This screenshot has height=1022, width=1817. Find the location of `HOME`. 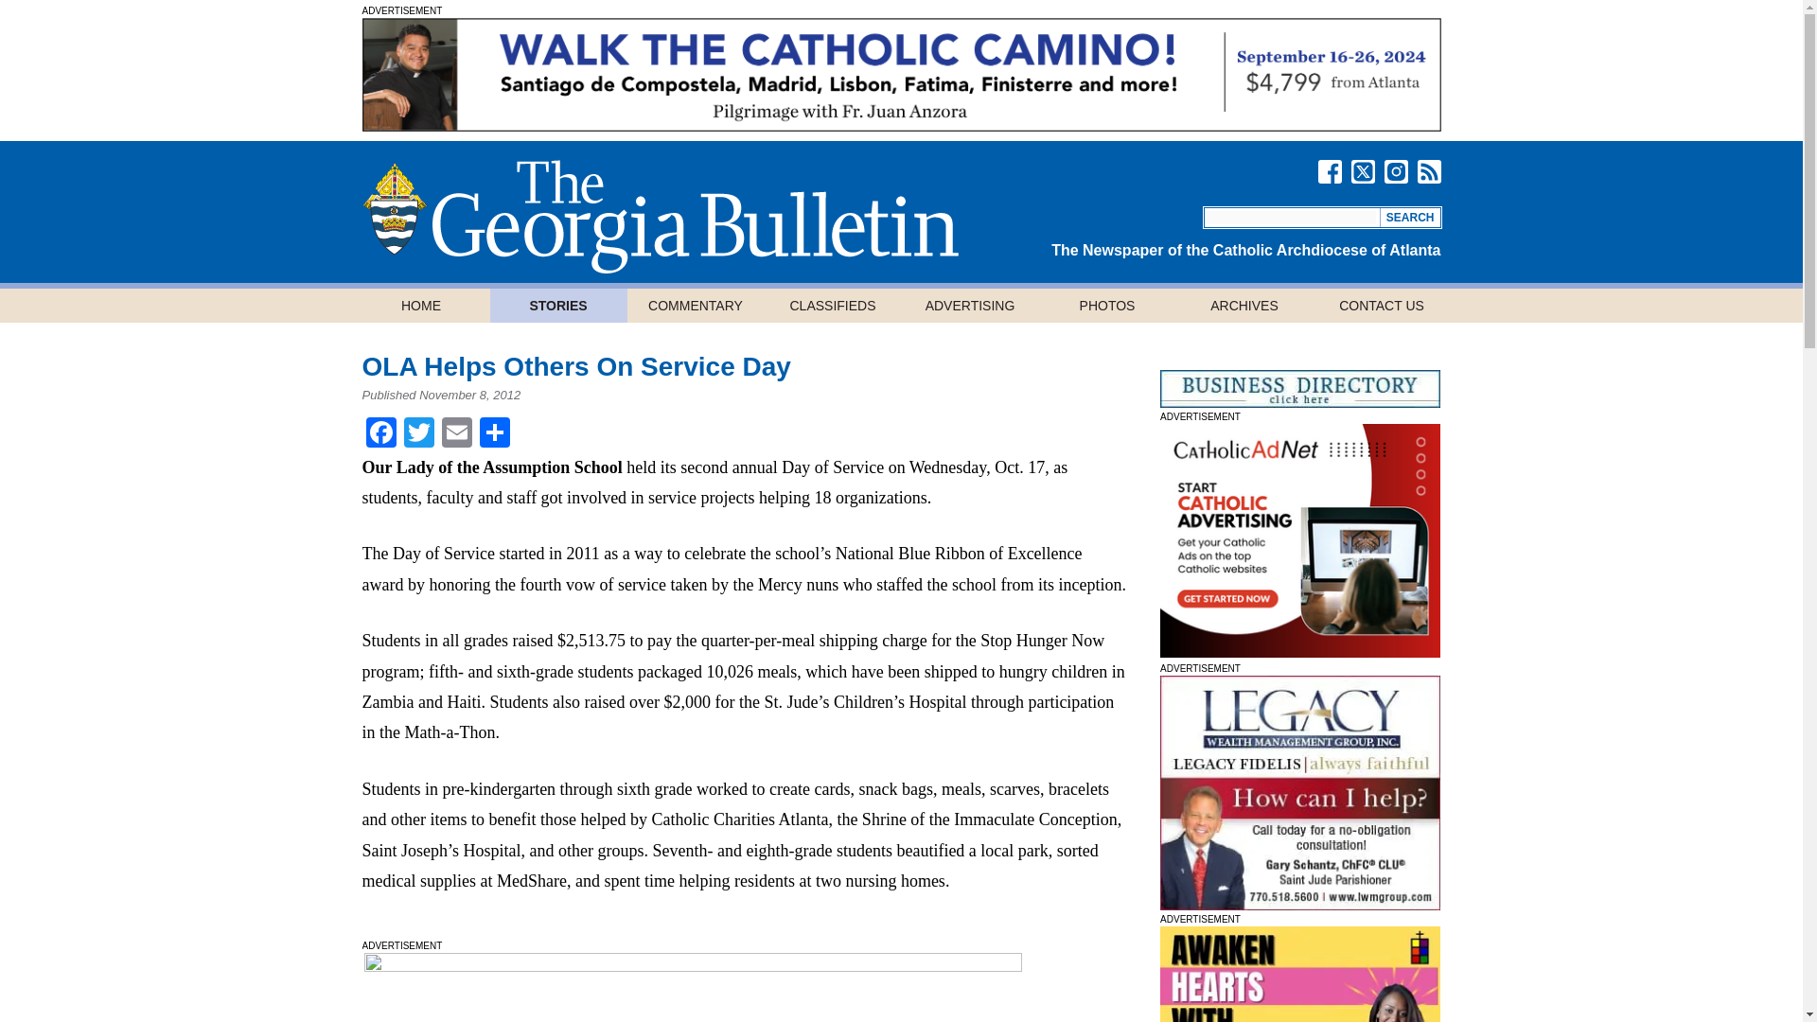

HOME is located at coordinates (420, 305).